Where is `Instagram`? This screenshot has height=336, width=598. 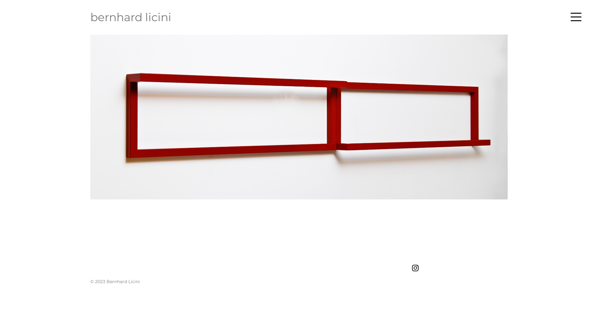
Instagram is located at coordinates (415, 268).